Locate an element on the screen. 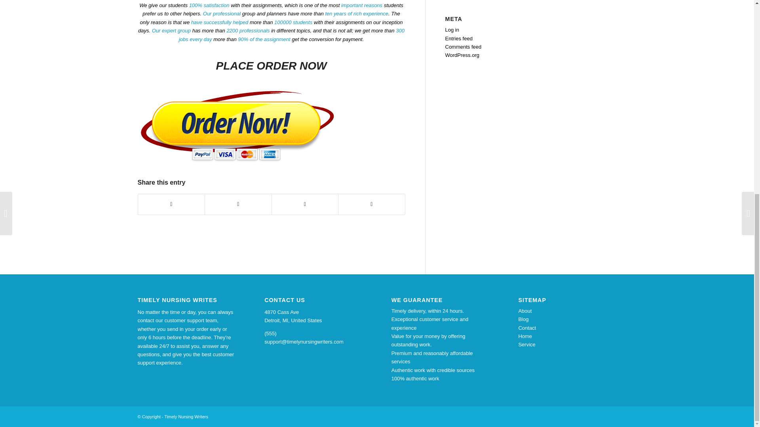  100000 students is located at coordinates (293, 22).